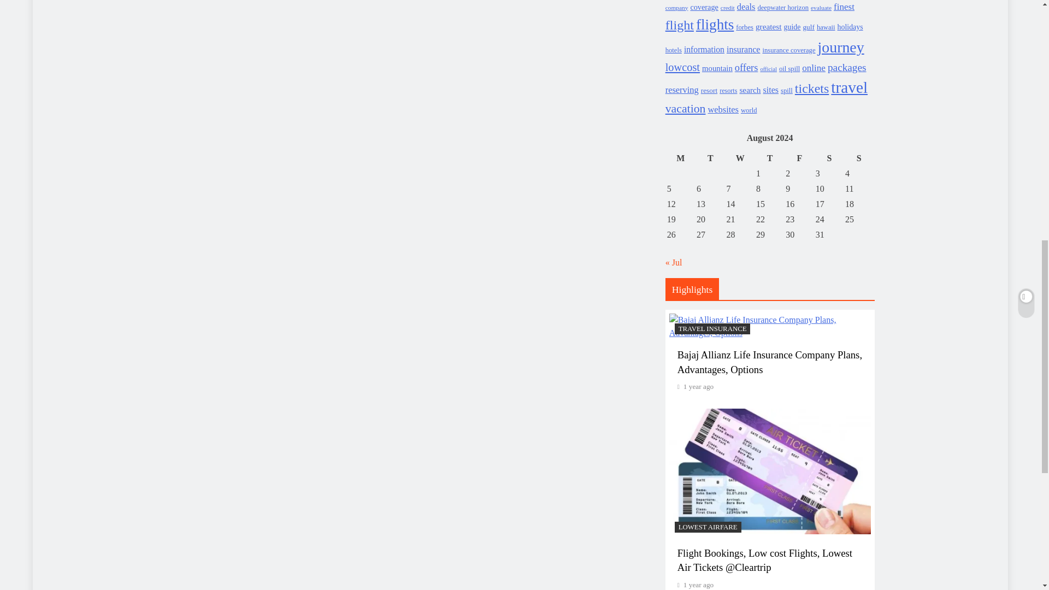  Describe the element at coordinates (799, 158) in the screenshot. I see `Friday` at that location.